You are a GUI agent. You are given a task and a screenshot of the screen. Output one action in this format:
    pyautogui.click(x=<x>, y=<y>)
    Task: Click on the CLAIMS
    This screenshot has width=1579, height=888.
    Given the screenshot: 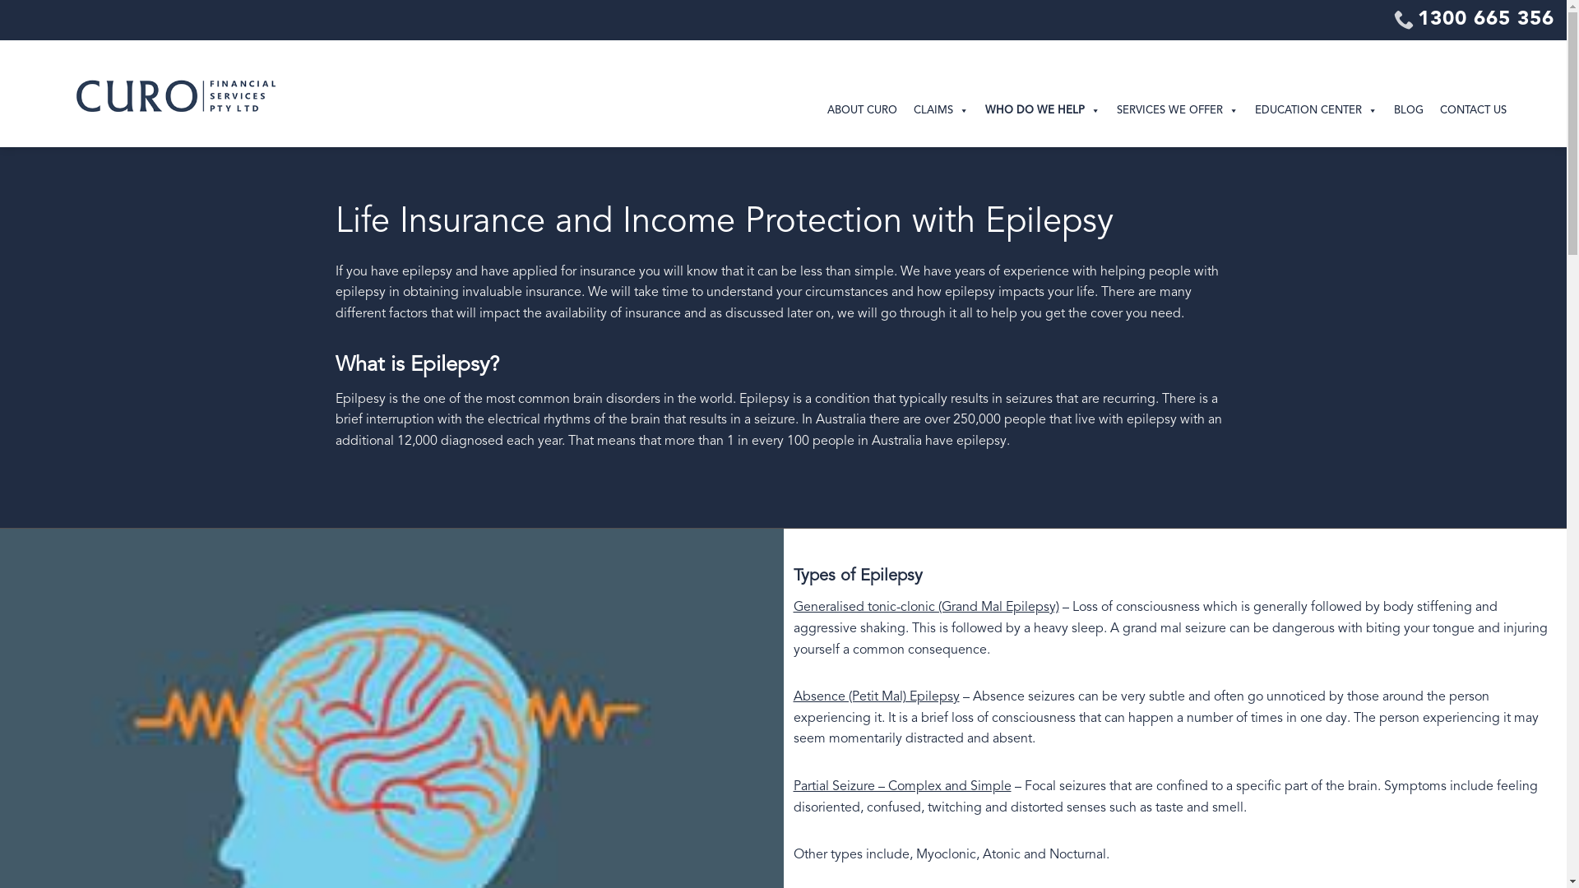 What is the action you would take?
    pyautogui.click(x=941, y=111)
    